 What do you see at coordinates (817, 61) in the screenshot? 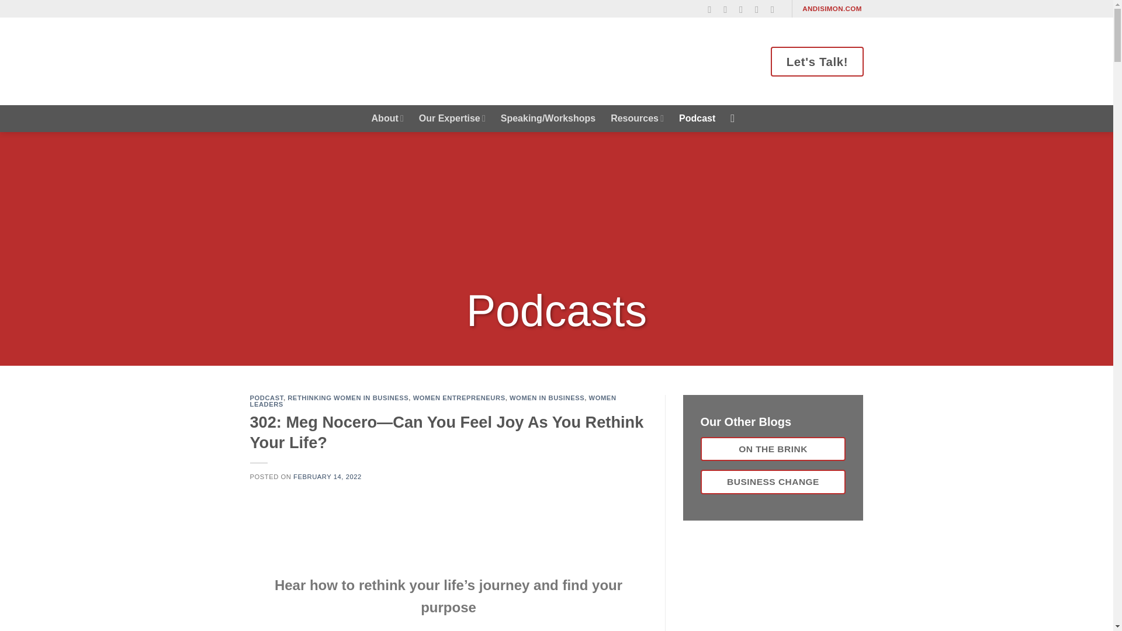
I see `Let's Talk!` at bounding box center [817, 61].